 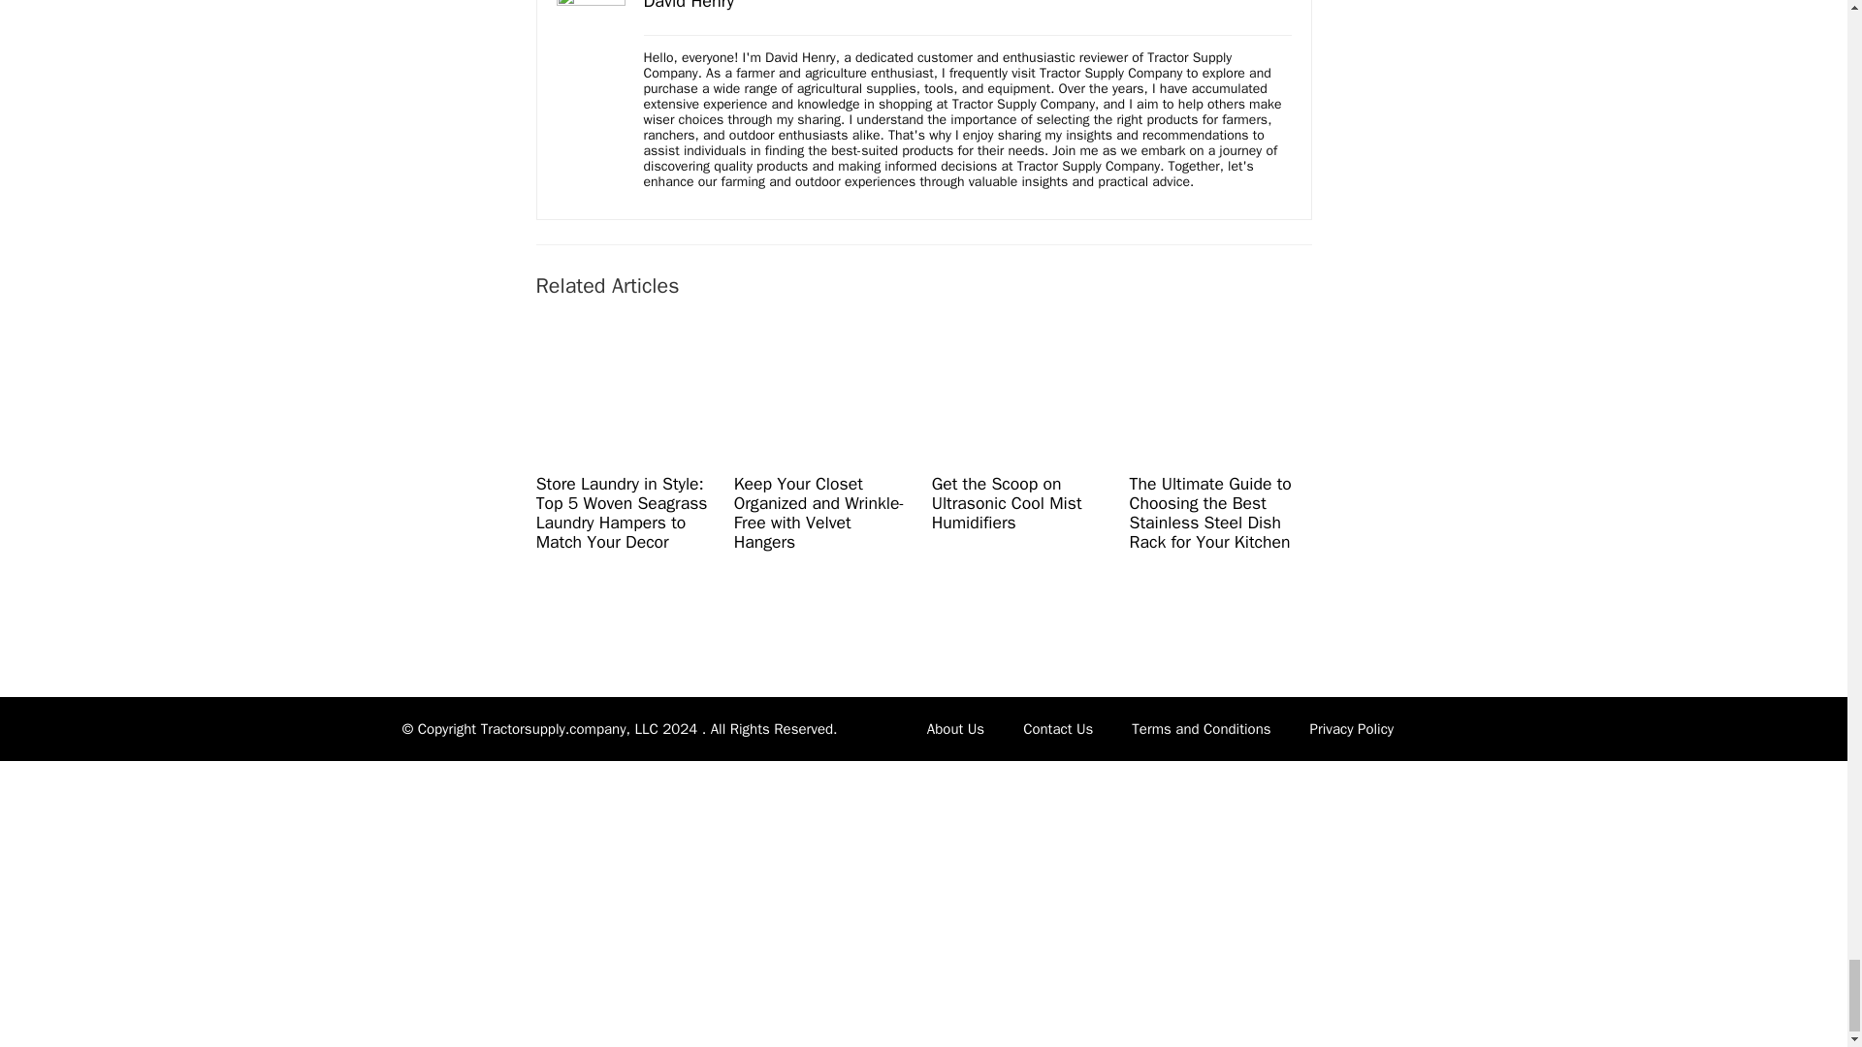 What do you see at coordinates (1007, 502) in the screenshot?
I see `Get the Scoop on Ultrasonic Cool Mist Humidifiers` at bounding box center [1007, 502].